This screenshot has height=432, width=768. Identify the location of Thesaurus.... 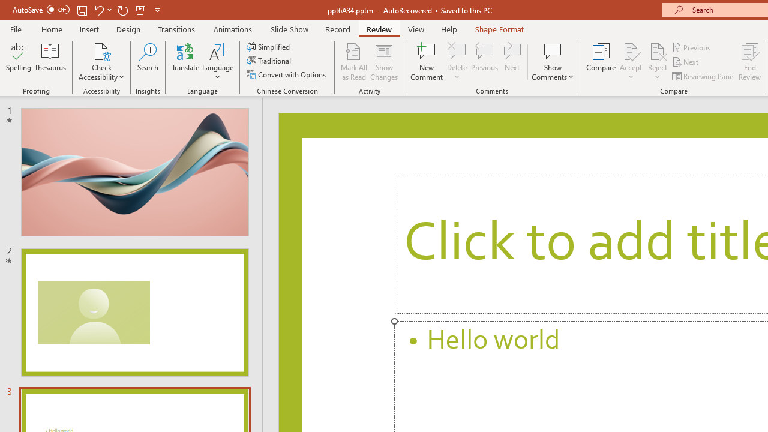
(50, 61).